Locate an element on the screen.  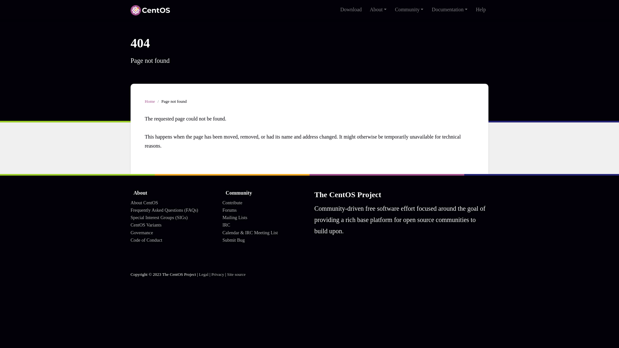
Forums is located at coordinates (46, 46).